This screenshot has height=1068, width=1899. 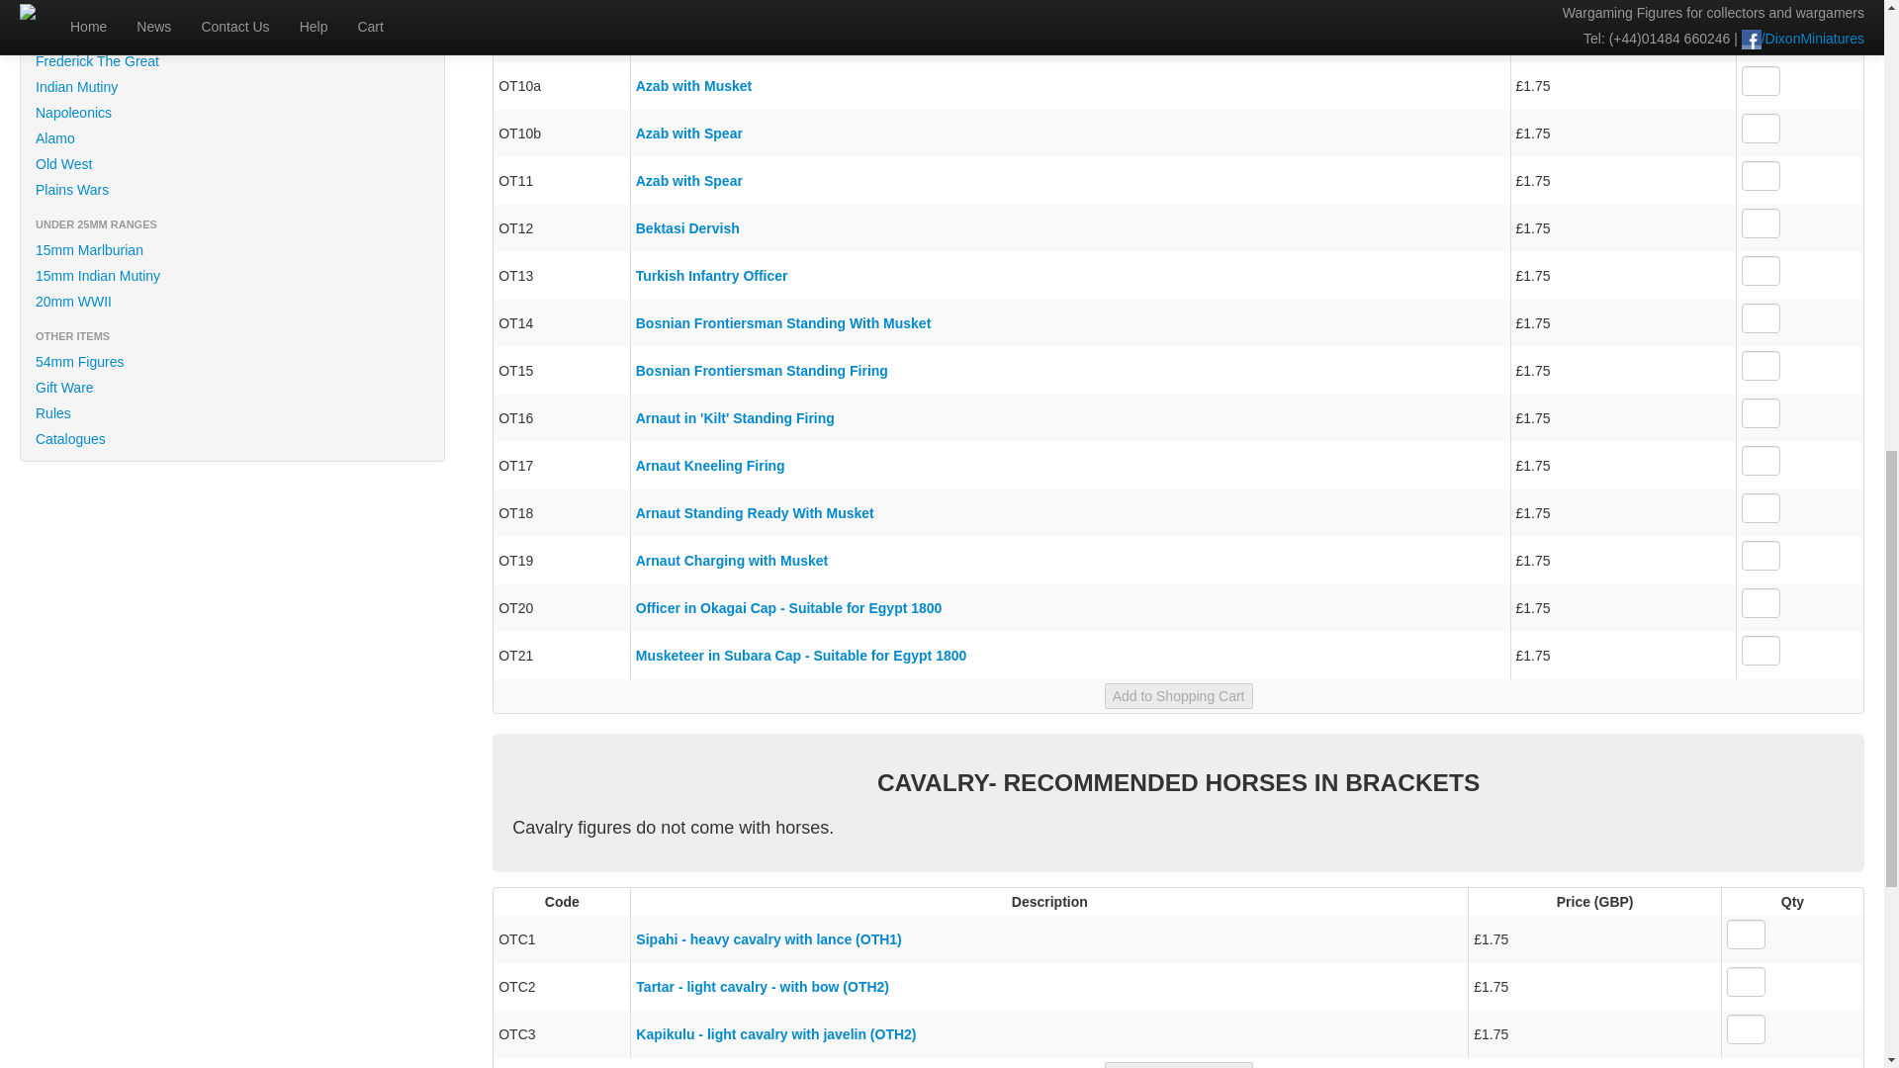 I want to click on OT10b - Azab with Spear, so click(x=688, y=133).